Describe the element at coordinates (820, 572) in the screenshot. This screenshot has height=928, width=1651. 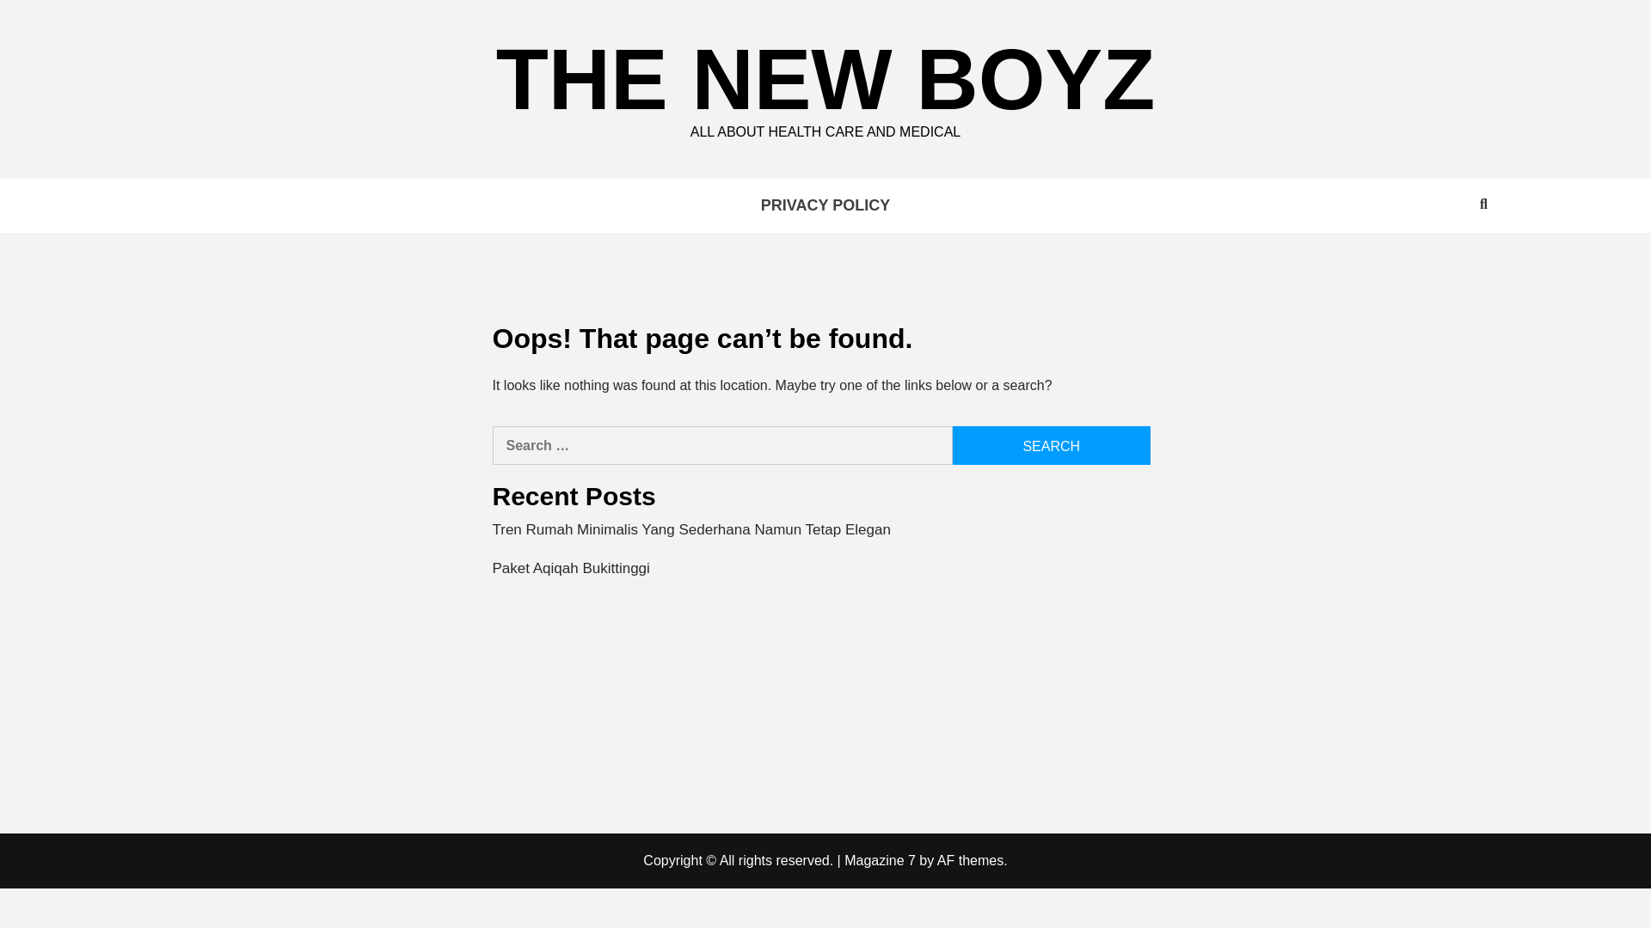
I see `Paket Aqiqah Bukittinggi` at that location.